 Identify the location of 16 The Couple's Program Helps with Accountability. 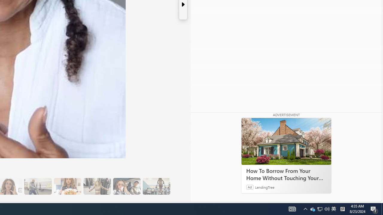
(127, 186).